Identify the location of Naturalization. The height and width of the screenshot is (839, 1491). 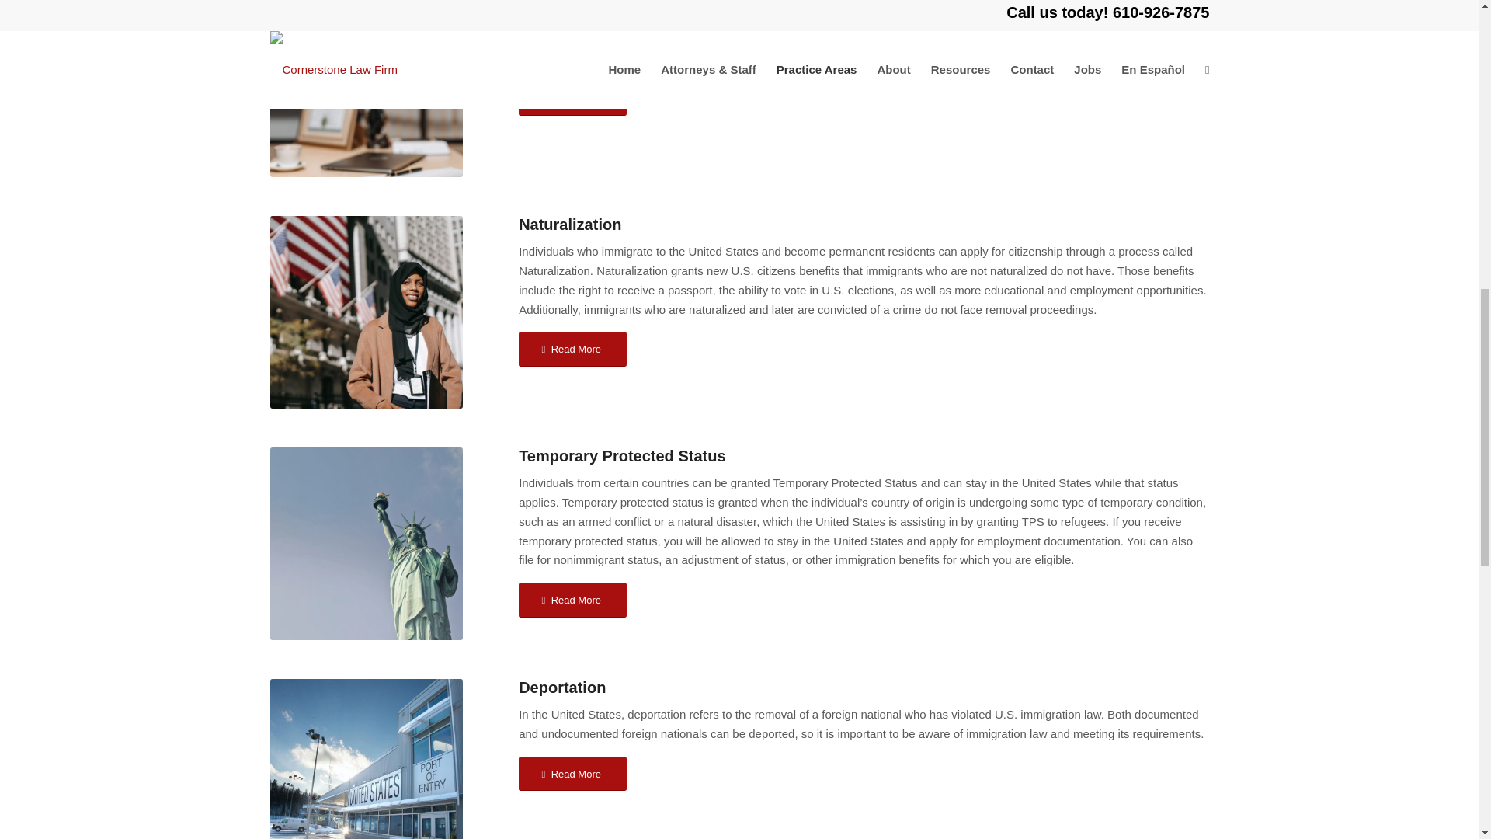
(366, 312).